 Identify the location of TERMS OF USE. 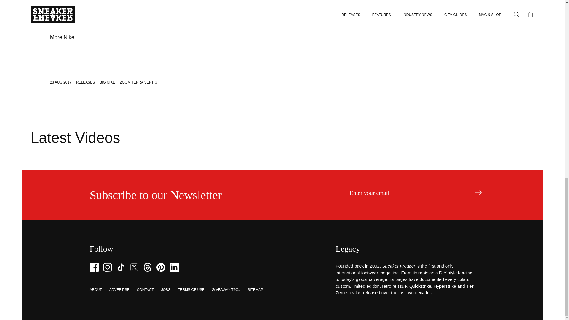
(191, 289).